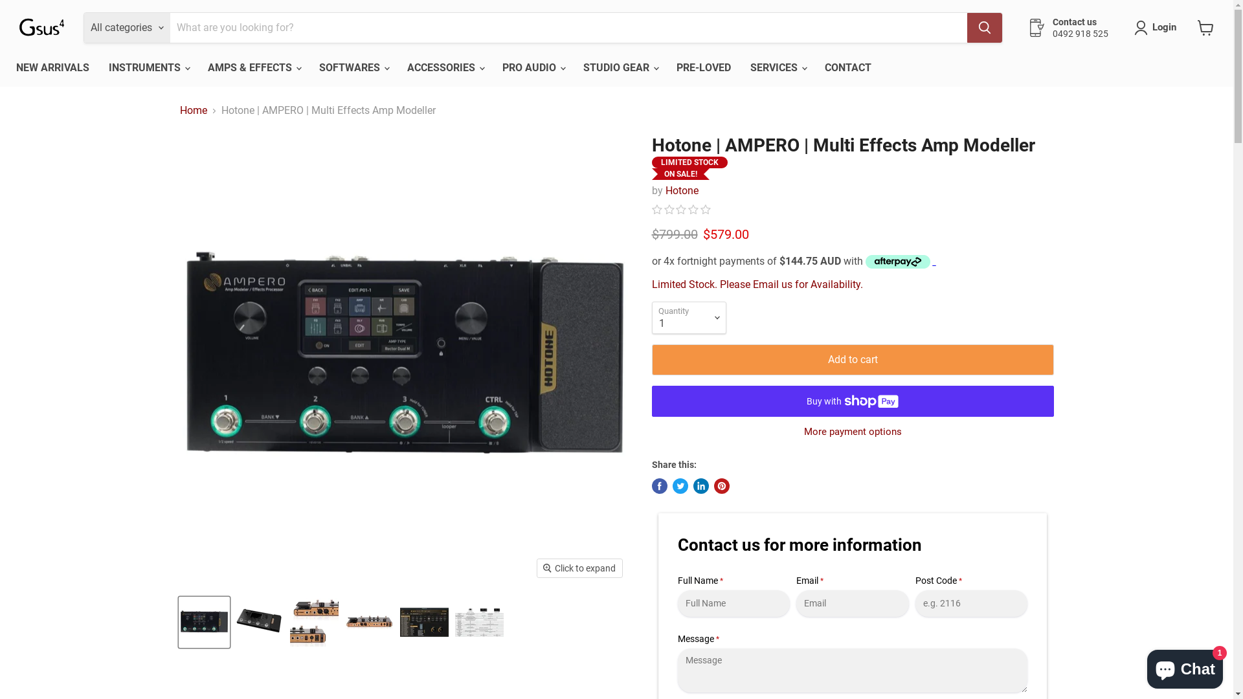 This screenshot has width=1243, height=699. Describe the element at coordinates (757, 285) in the screenshot. I see `Limited Stock. Please Email us for Availability.` at that location.